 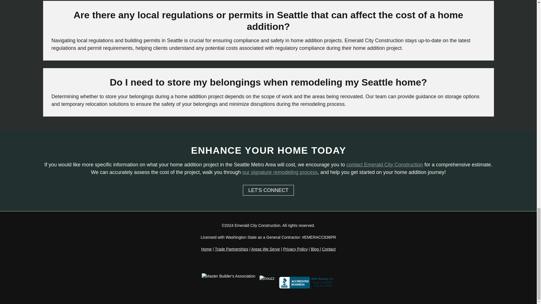 What do you see at coordinates (329, 249) in the screenshot?
I see `Contact` at bounding box center [329, 249].